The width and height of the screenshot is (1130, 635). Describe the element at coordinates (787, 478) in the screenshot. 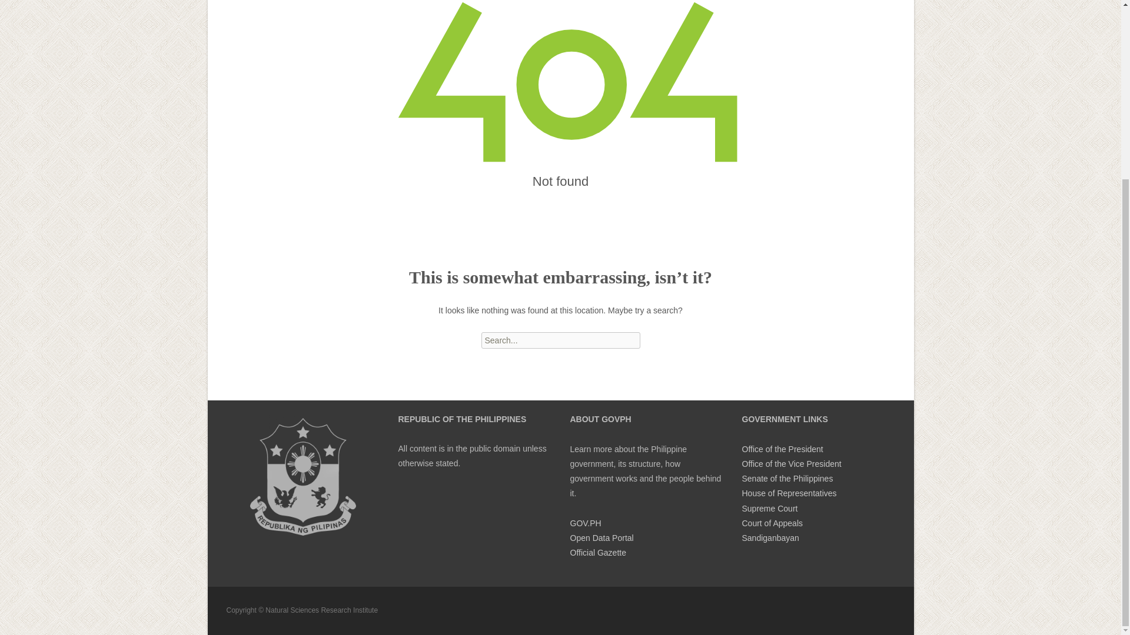

I see `Senate of the Philippines` at that location.